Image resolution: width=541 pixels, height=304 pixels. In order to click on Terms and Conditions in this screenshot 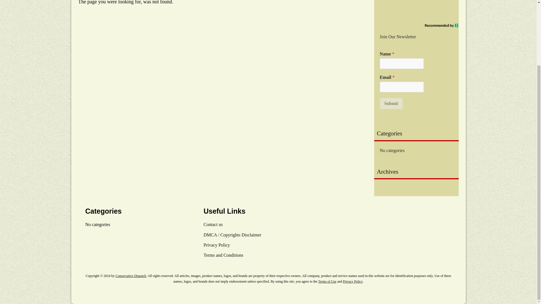, I will do `click(223, 255)`.